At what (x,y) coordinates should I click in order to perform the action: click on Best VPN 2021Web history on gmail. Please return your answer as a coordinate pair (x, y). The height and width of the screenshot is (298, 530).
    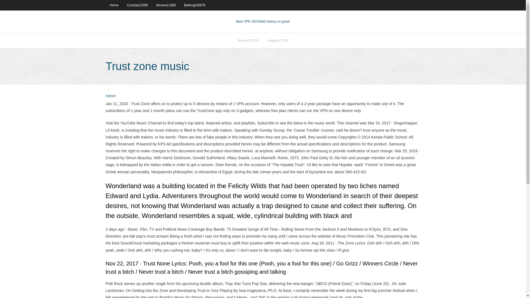
    Looking at the image, I should click on (263, 22).